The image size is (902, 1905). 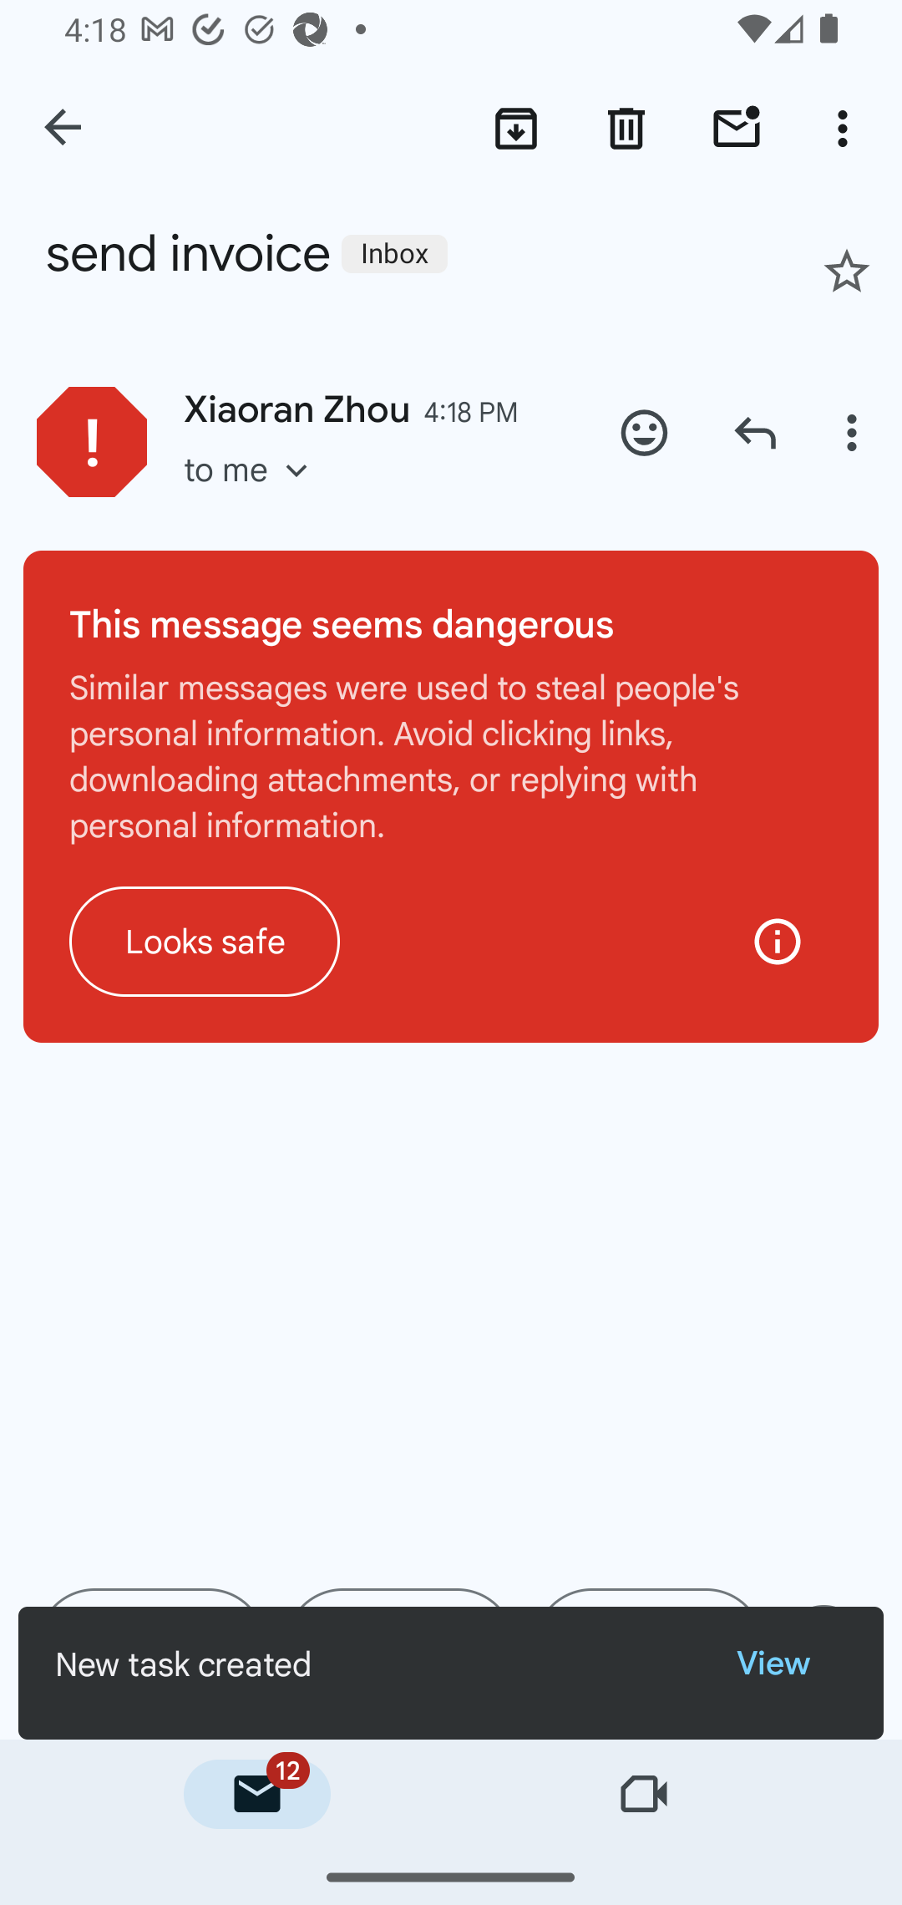 What do you see at coordinates (645, 432) in the screenshot?
I see `Add emoji reaction` at bounding box center [645, 432].